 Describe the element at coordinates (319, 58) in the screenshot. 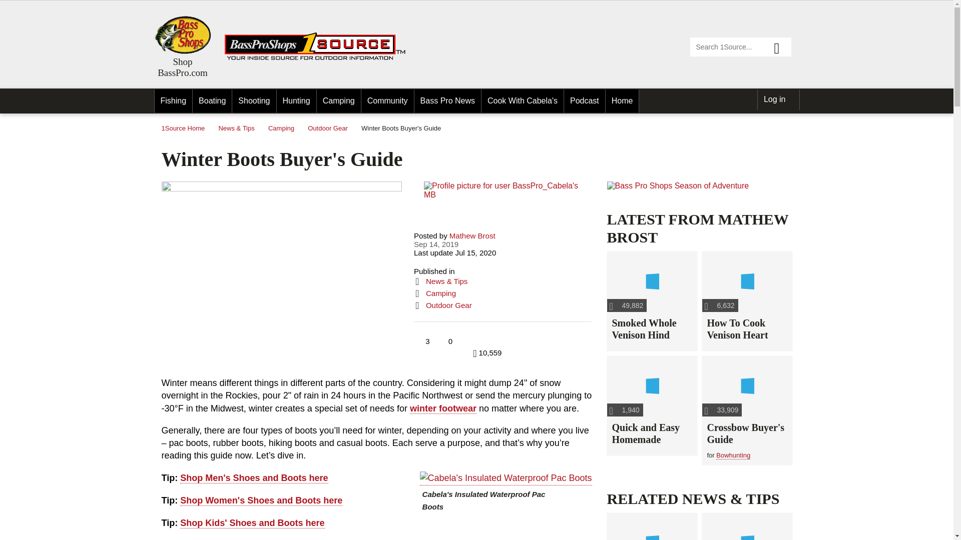

I see `Return to Bass Pro 1Source home` at that location.